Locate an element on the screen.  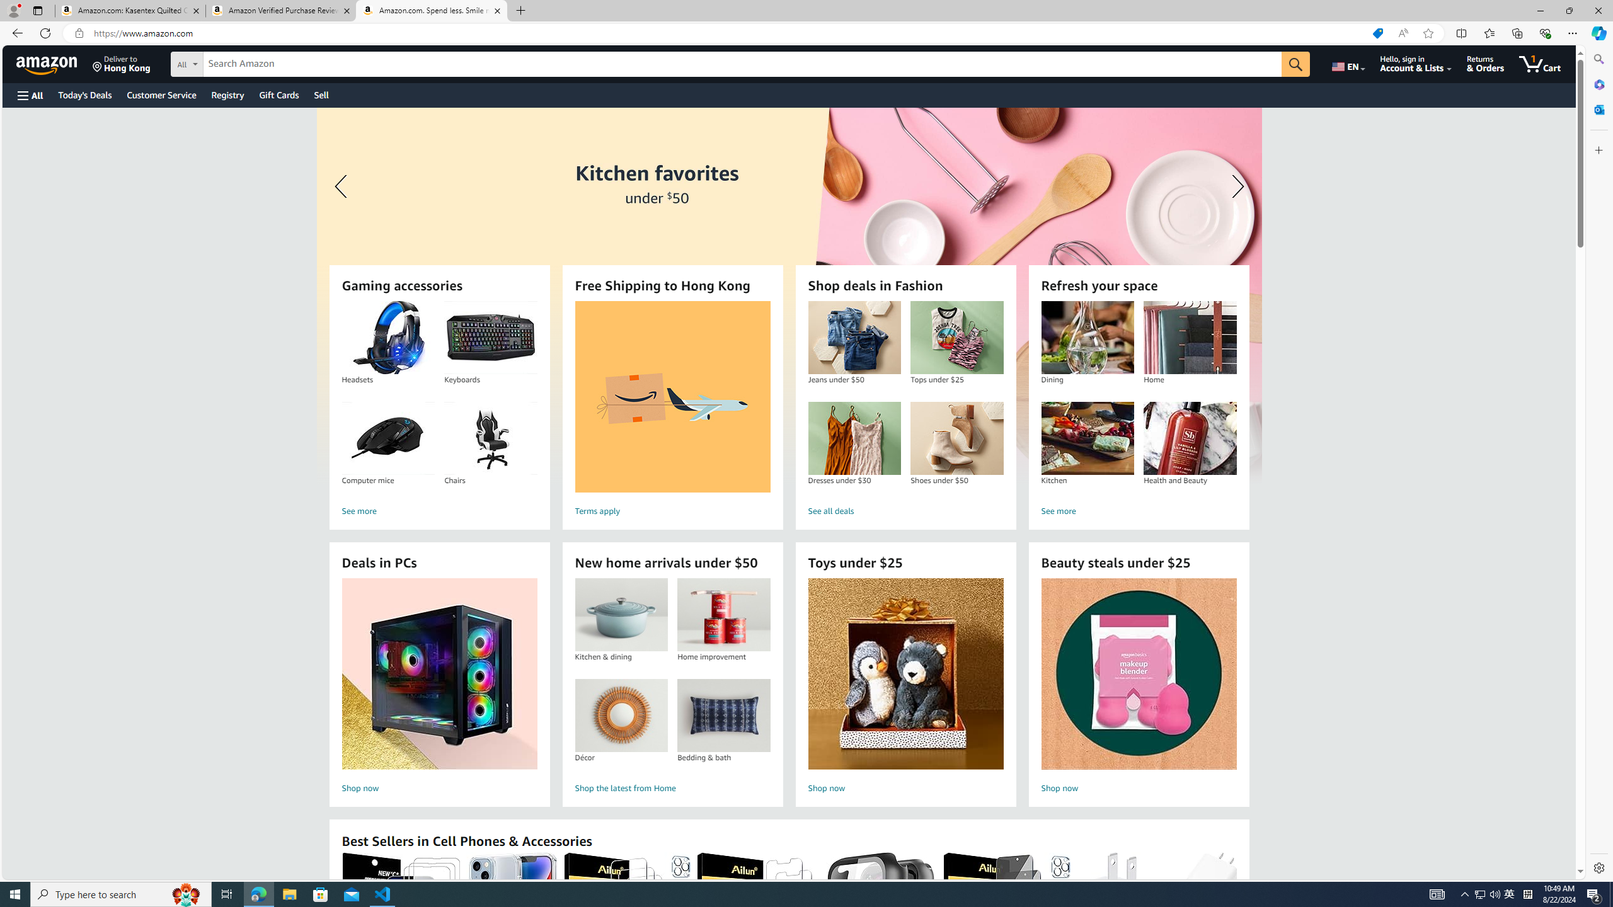
Kitchen & dining is located at coordinates (621, 615).